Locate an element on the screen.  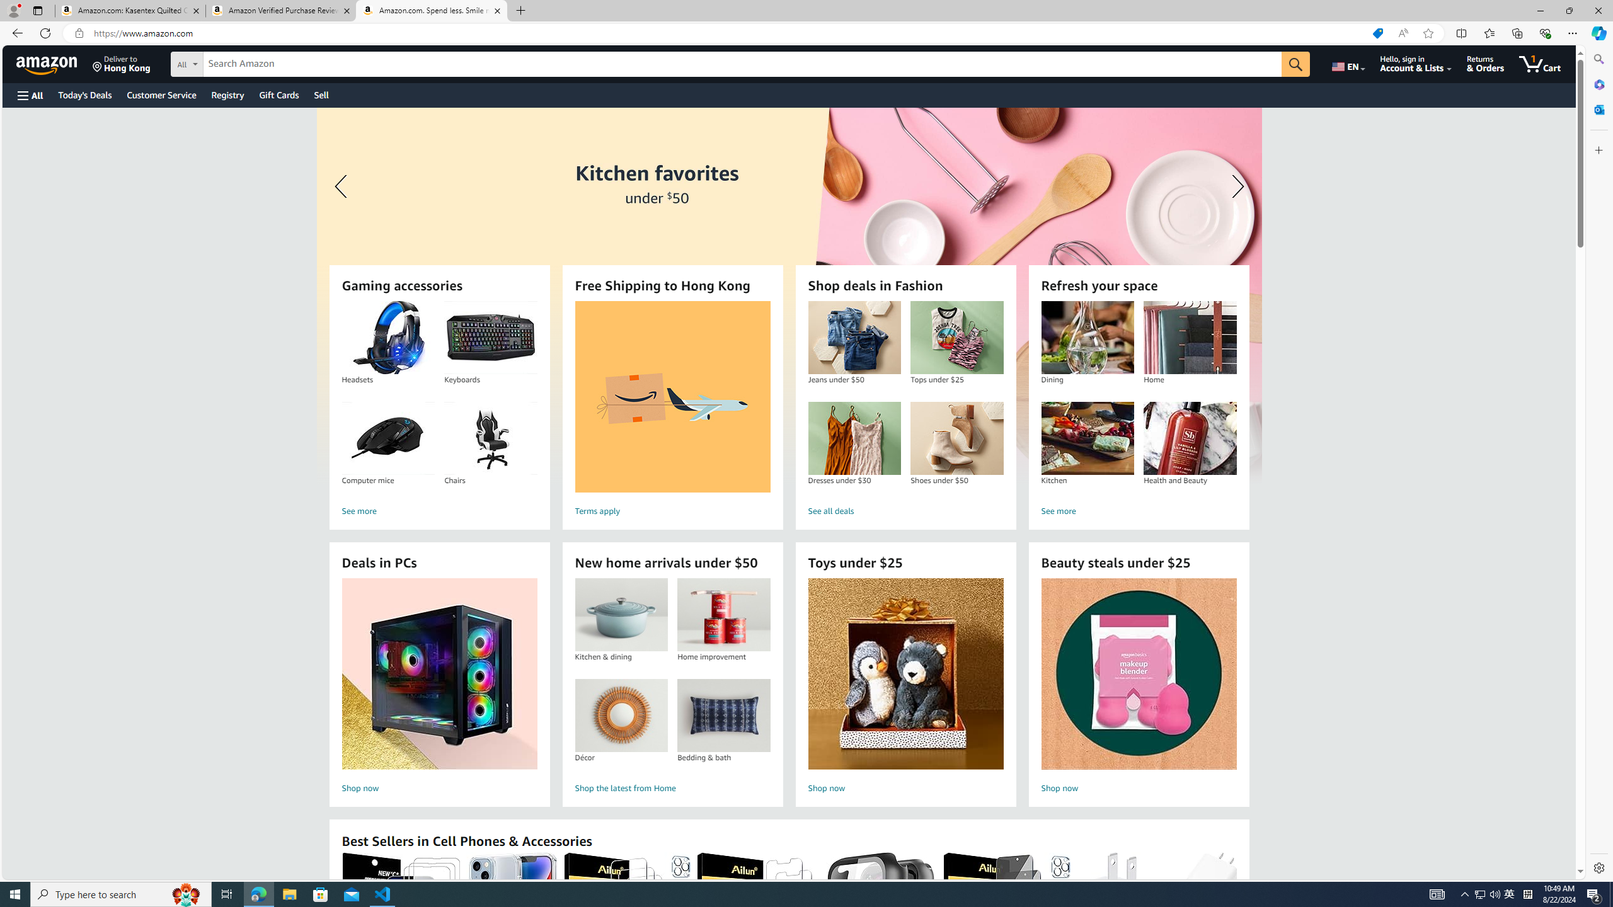
Kitchen & dining is located at coordinates (621, 615).